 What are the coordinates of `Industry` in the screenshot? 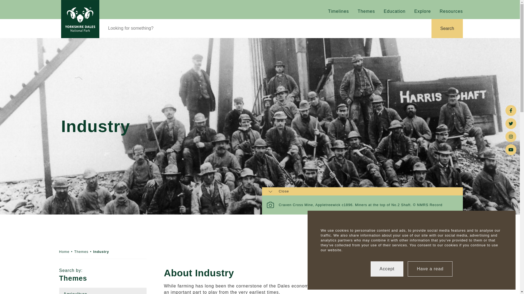 It's located at (101, 252).